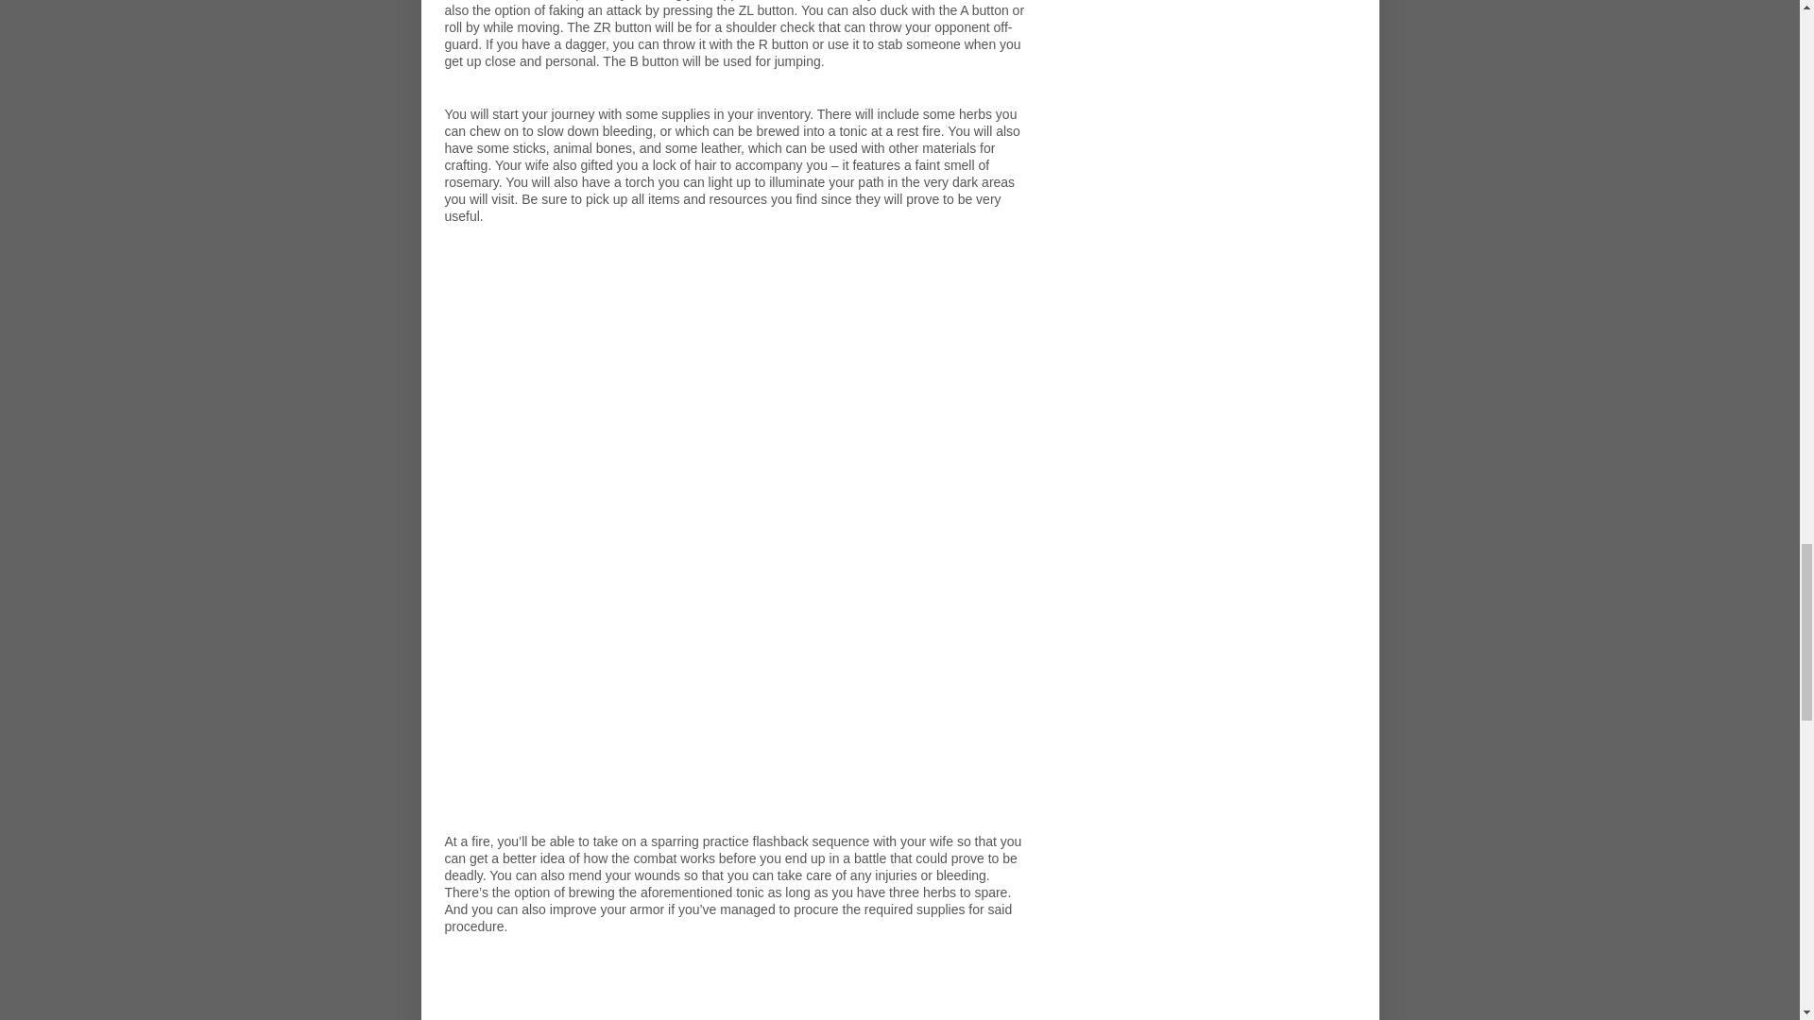 The image size is (1814, 1020). Describe the element at coordinates (739, 982) in the screenshot. I see `Advertisement` at that location.